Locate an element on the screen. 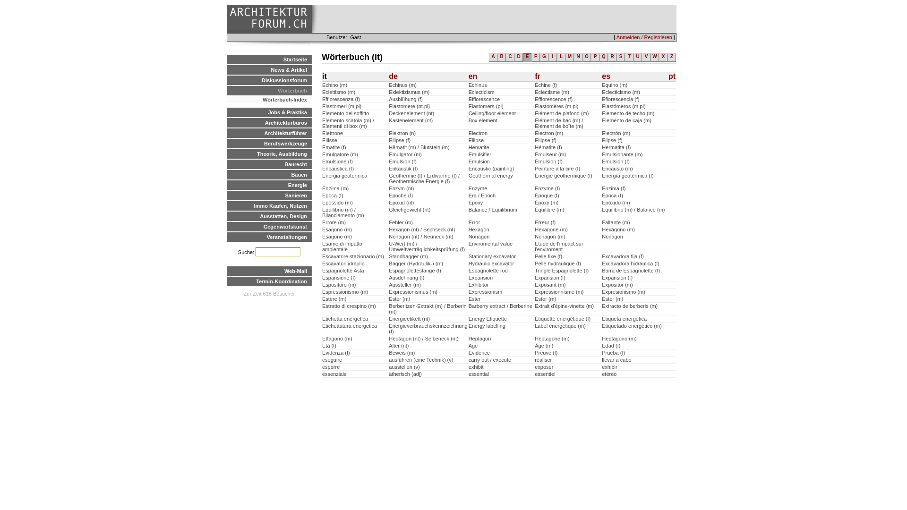 The image size is (907, 510). Hexagon (nt) / Sechseck (nt) is located at coordinates (422, 229).